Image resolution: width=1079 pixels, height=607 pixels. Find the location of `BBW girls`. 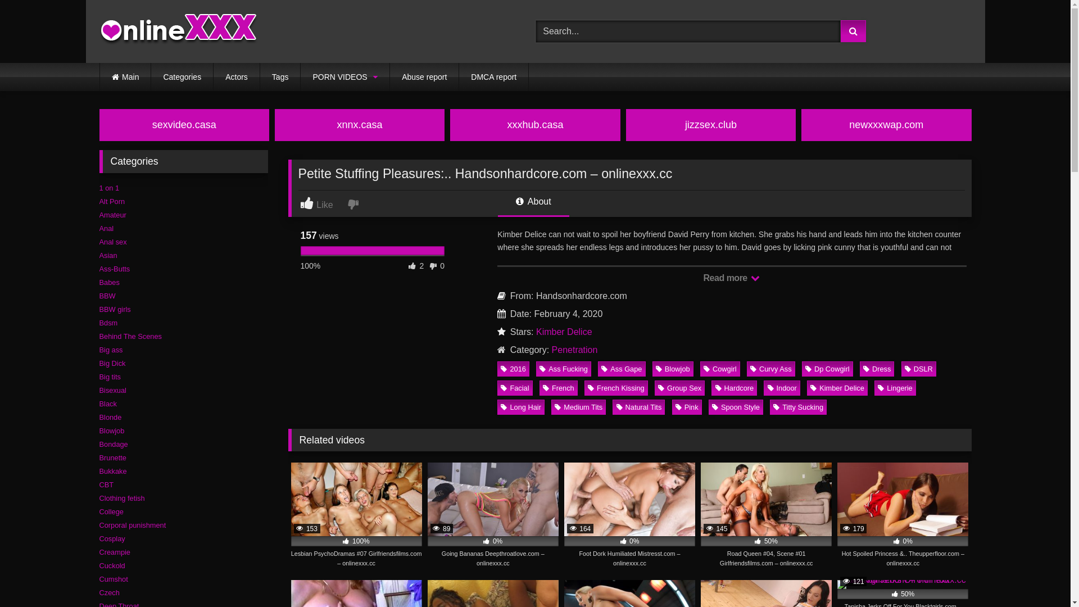

BBW girls is located at coordinates (115, 309).